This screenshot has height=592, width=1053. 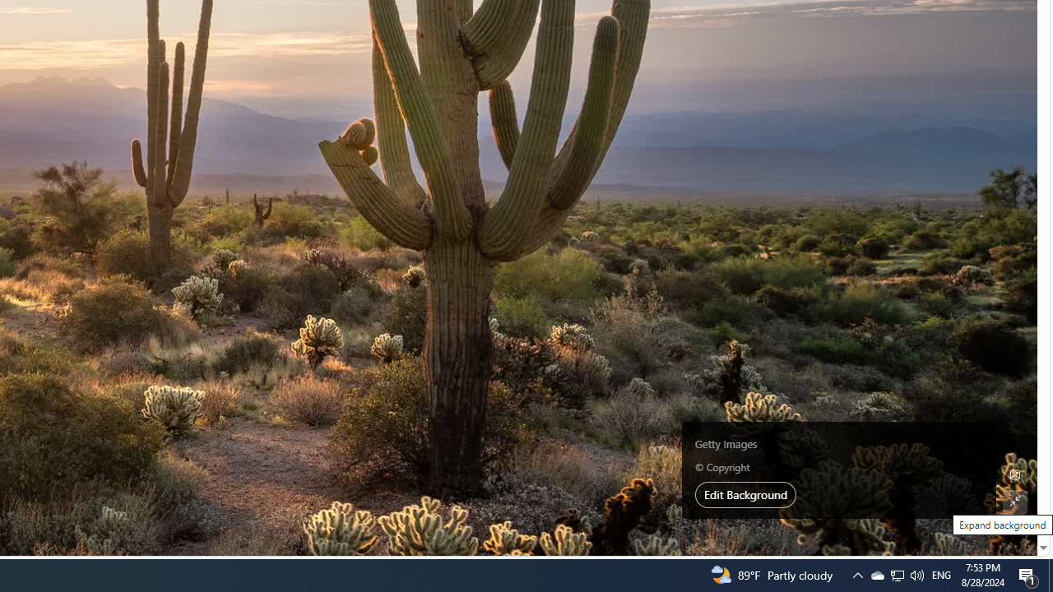 What do you see at coordinates (510, 447) in the screenshot?
I see `Change scenarios` at bounding box center [510, 447].